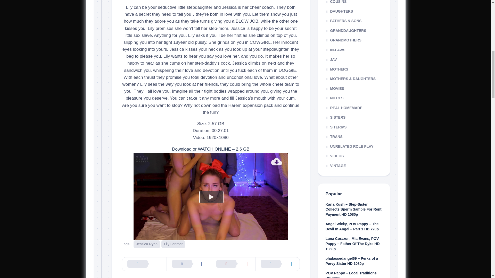  What do you see at coordinates (173, 244) in the screenshot?
I see `Lily Larimar` at bounding box center [173, 244].